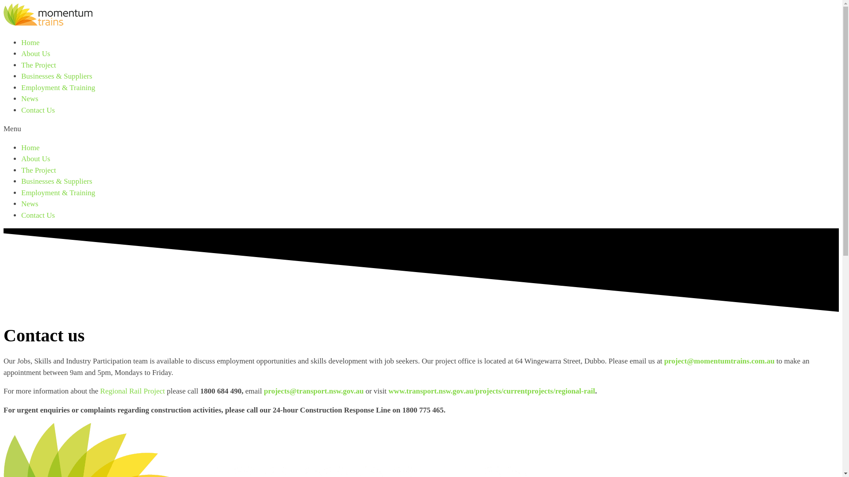 The image size is (849, 477). What do you see at coordinates (57, 76) in the screenshot?
I see `Businesses & Suppliers` at bounding box center [57, 76].